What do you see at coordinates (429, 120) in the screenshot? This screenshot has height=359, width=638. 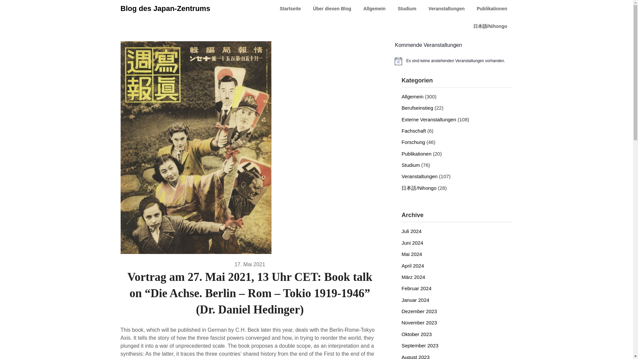 I see `Externe Veranstaltungen` at bounding box center [429, 120].